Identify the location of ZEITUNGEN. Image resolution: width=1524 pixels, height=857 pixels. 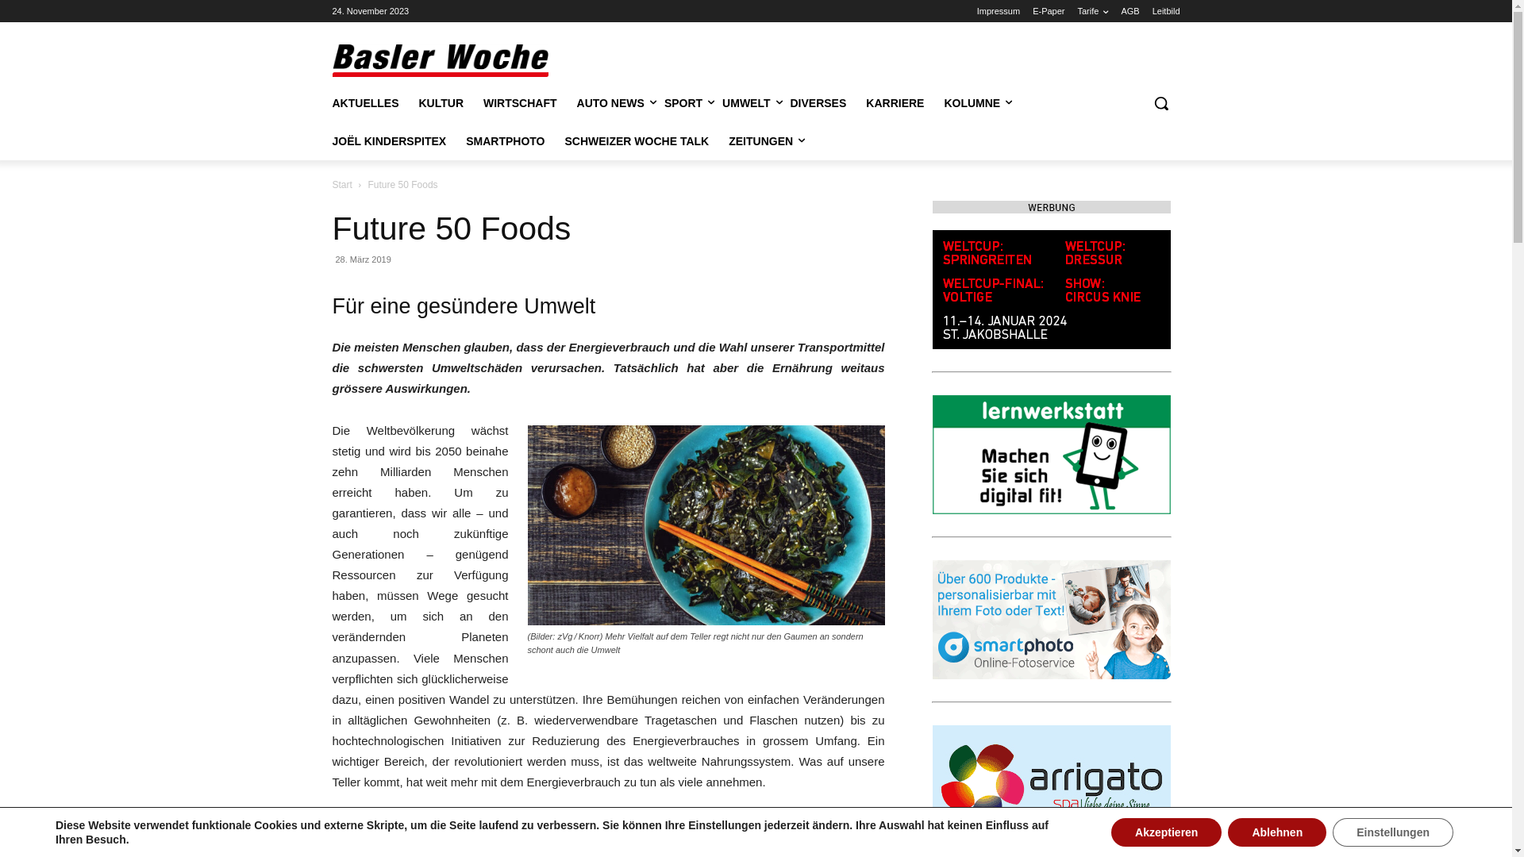
(760, 141).